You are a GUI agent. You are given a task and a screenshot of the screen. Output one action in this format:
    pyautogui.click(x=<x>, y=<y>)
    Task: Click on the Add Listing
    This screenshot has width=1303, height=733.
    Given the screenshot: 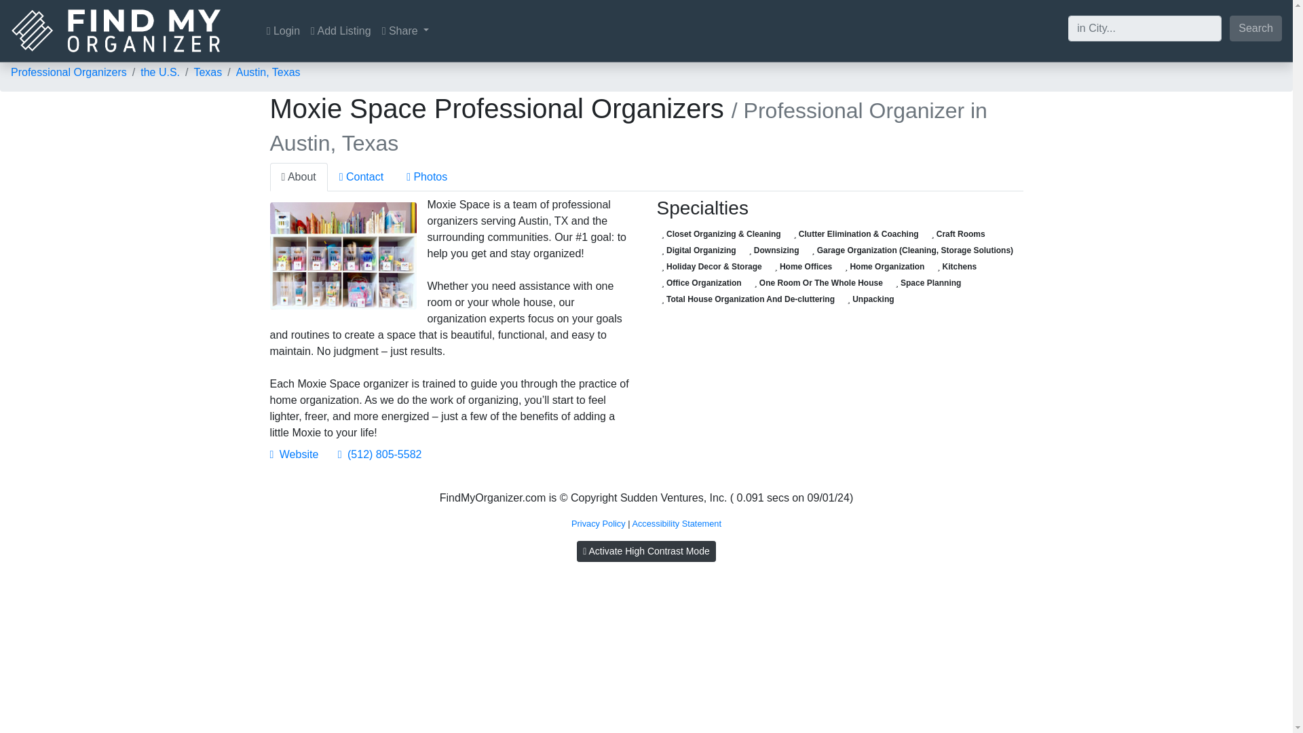 What is the action you would take?
    pyautogui.click(x=341, y=31)
    